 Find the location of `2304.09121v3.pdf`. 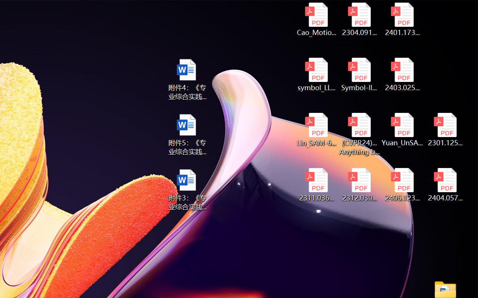

2304.09121v3.pdf is located at coordinates (359, 19).